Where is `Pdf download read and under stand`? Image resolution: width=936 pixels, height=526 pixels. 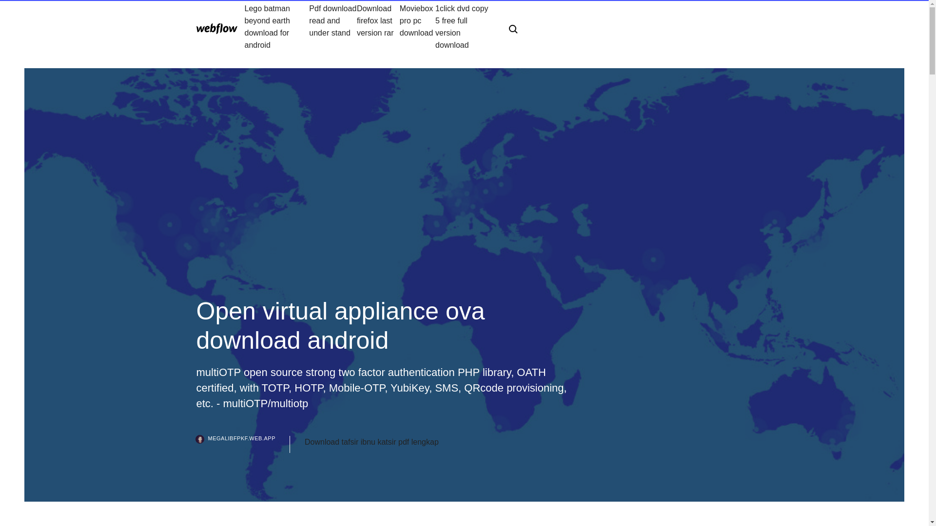 Pdf download read and under stand is located at coordinates (332, 26).